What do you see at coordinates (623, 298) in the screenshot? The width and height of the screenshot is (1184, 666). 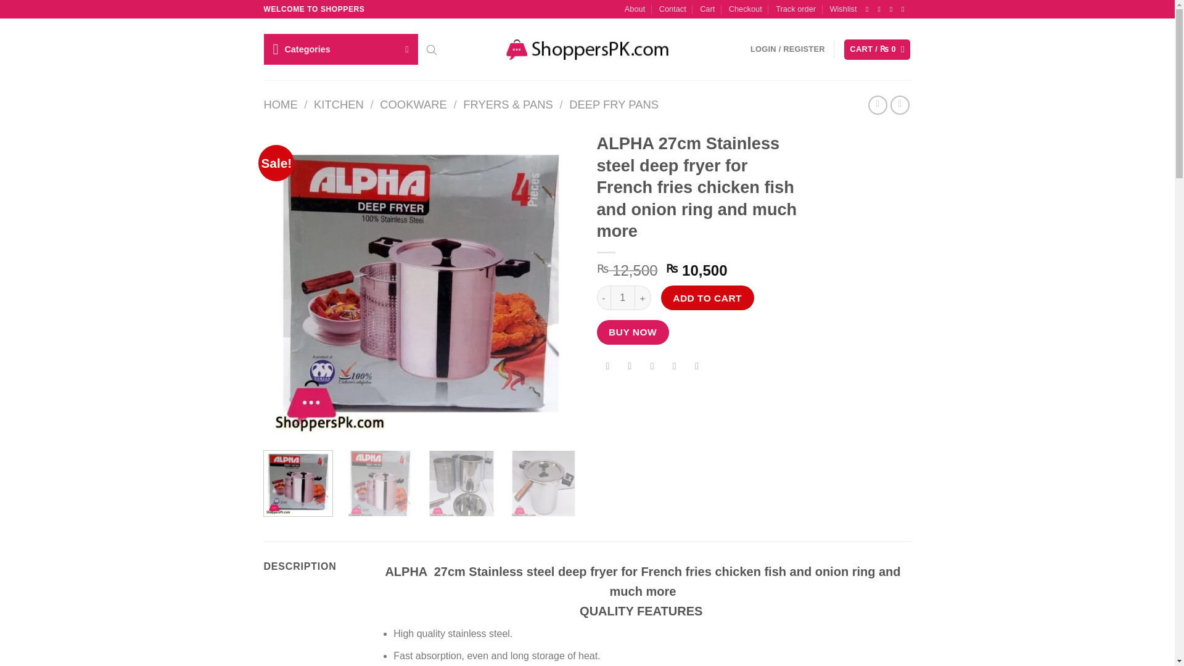 I see `1` at bounding box center [623, 298].